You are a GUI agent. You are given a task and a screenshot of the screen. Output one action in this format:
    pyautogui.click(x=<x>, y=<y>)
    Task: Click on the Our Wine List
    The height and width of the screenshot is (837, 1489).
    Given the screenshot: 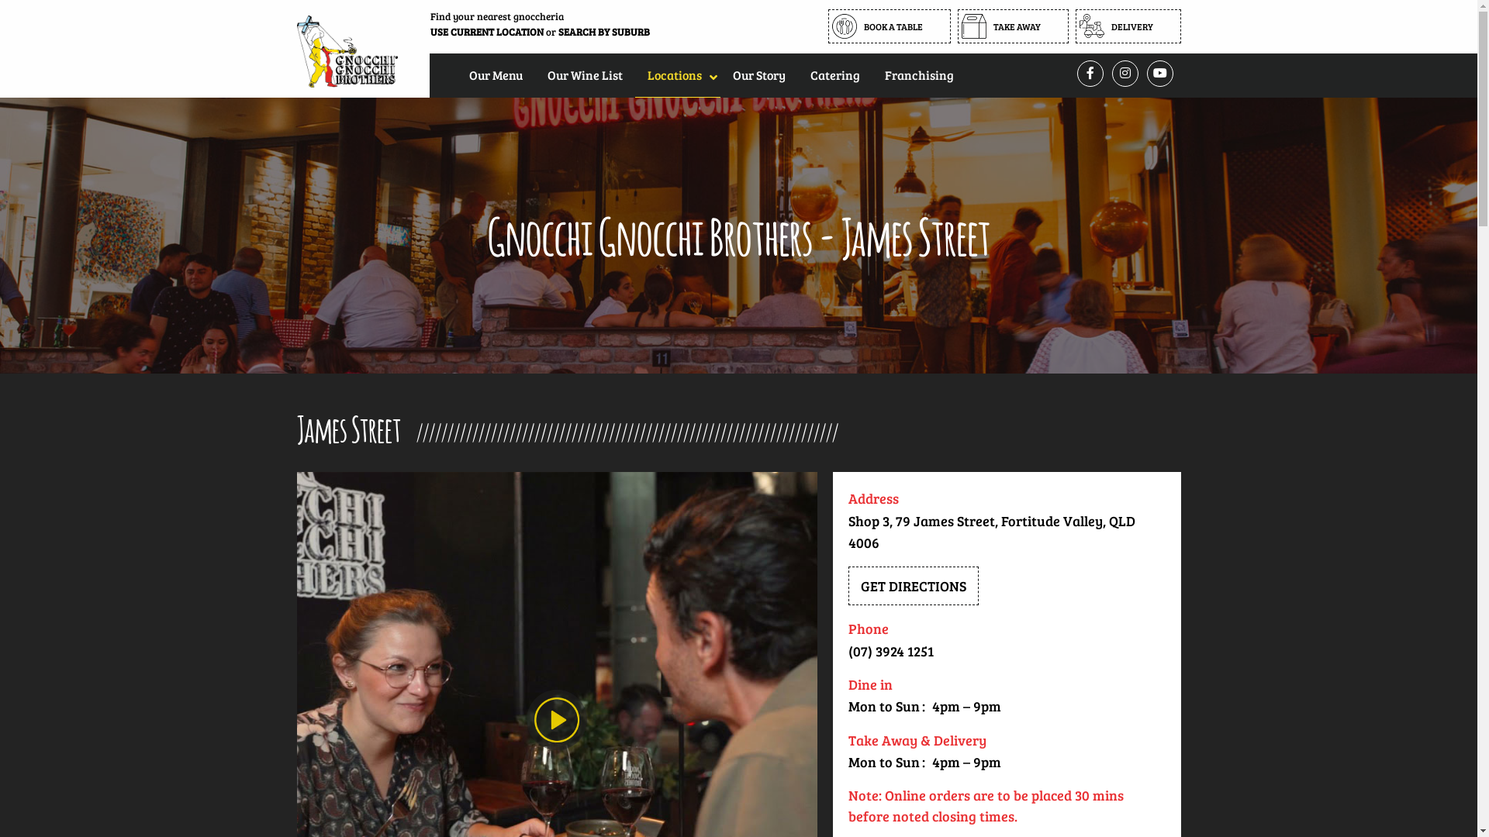 What is the action you would take?
    pyautogui.click(x=585, y=74)
    